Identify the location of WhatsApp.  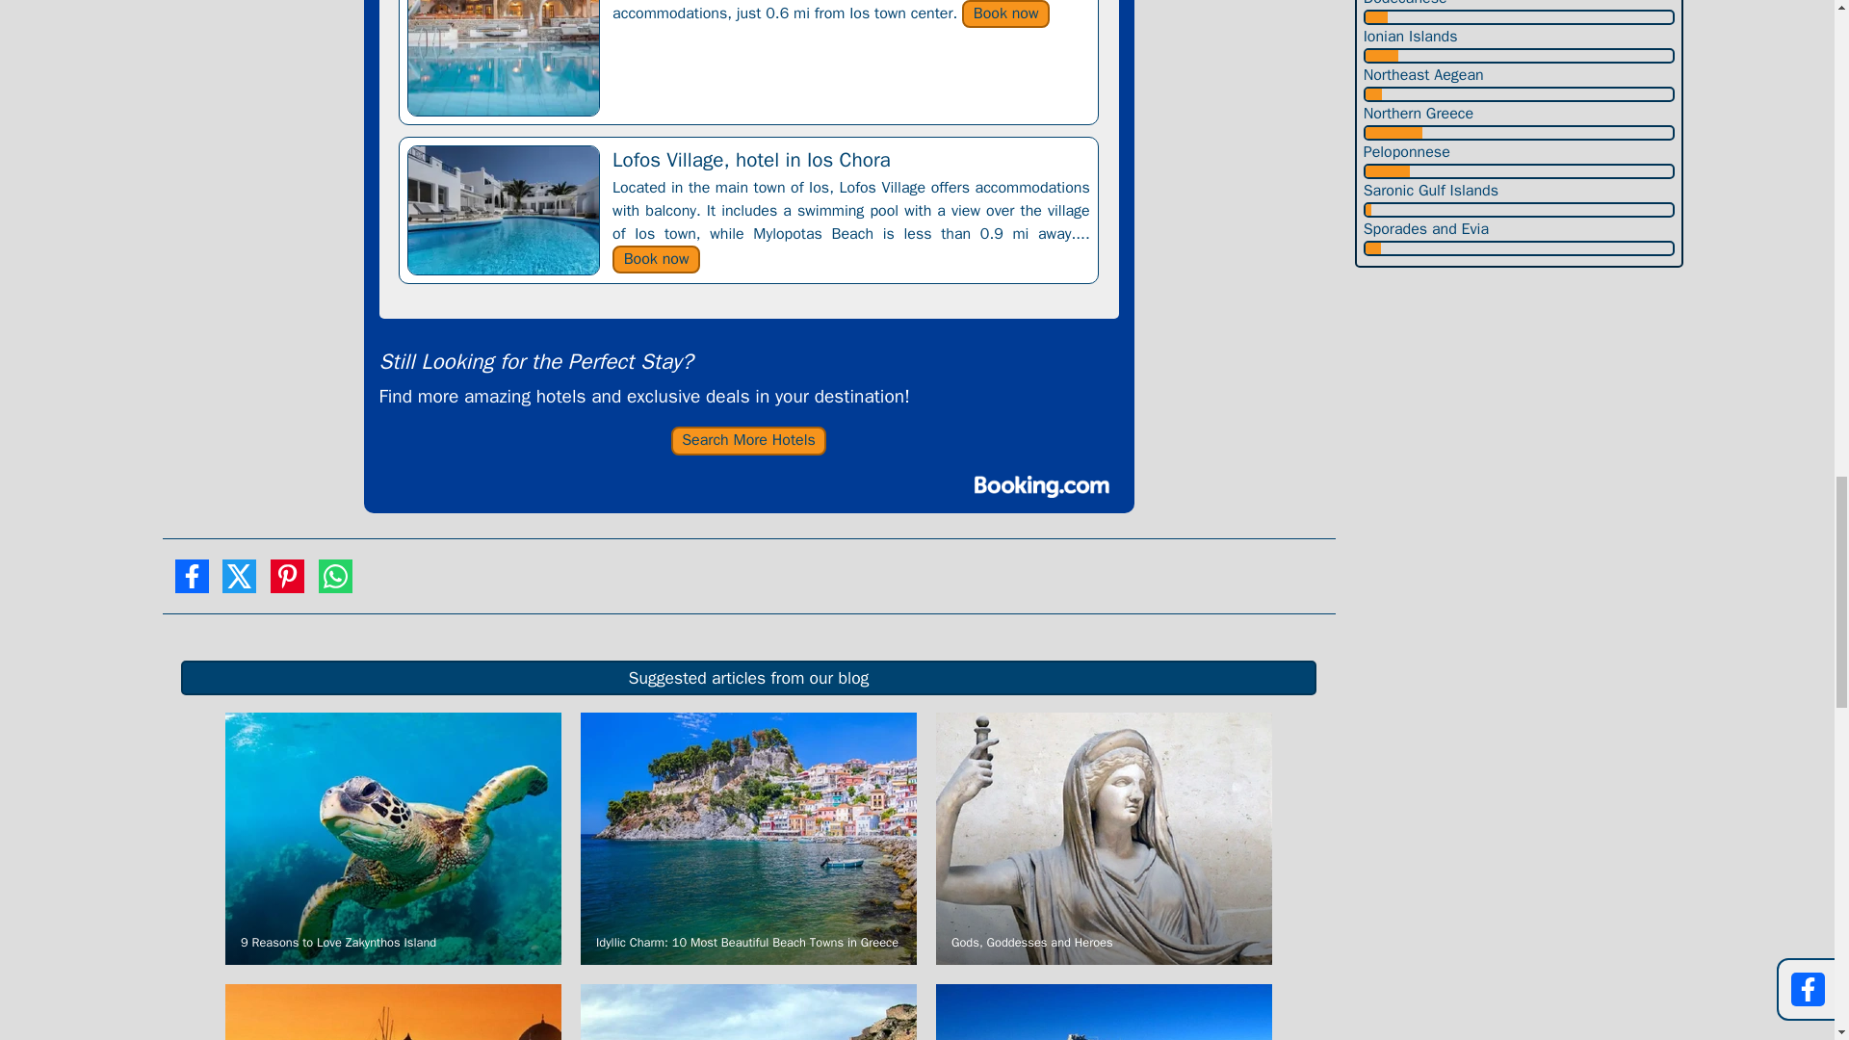
(335, 584).